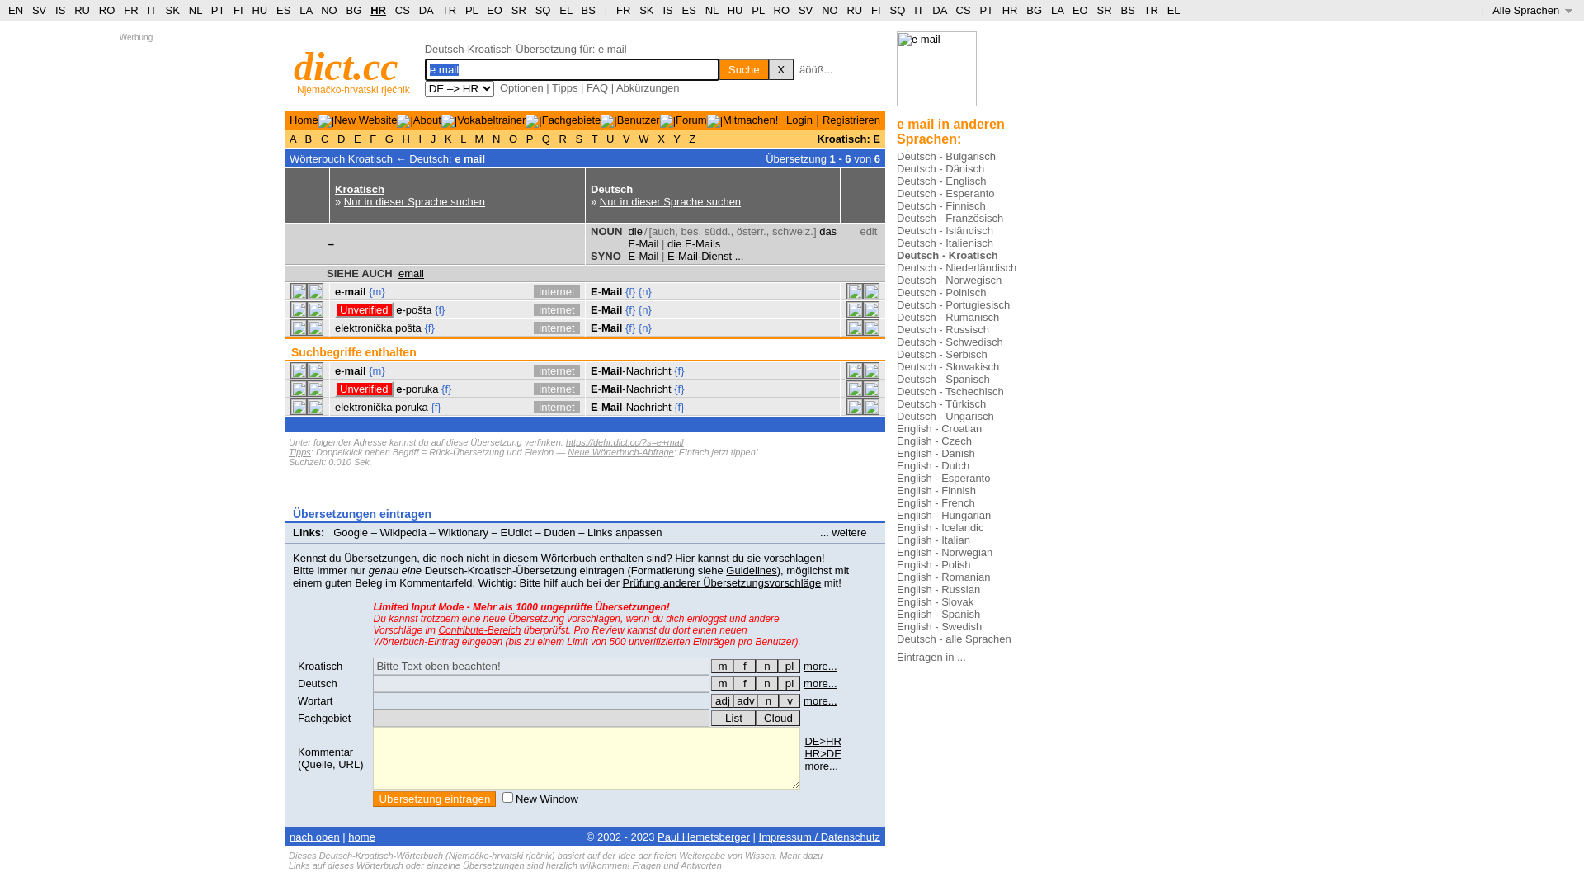 This screenshot has width=1584, height=891. I want to click on English - Norwegian, so click(945, 553).